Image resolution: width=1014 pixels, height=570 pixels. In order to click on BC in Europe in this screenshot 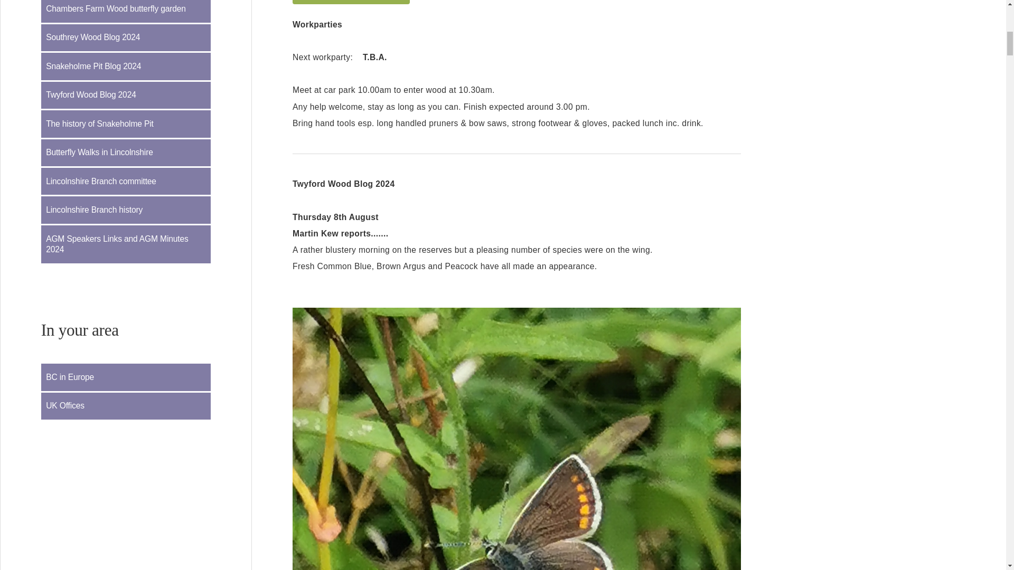, I will do `click(126, 377)`.